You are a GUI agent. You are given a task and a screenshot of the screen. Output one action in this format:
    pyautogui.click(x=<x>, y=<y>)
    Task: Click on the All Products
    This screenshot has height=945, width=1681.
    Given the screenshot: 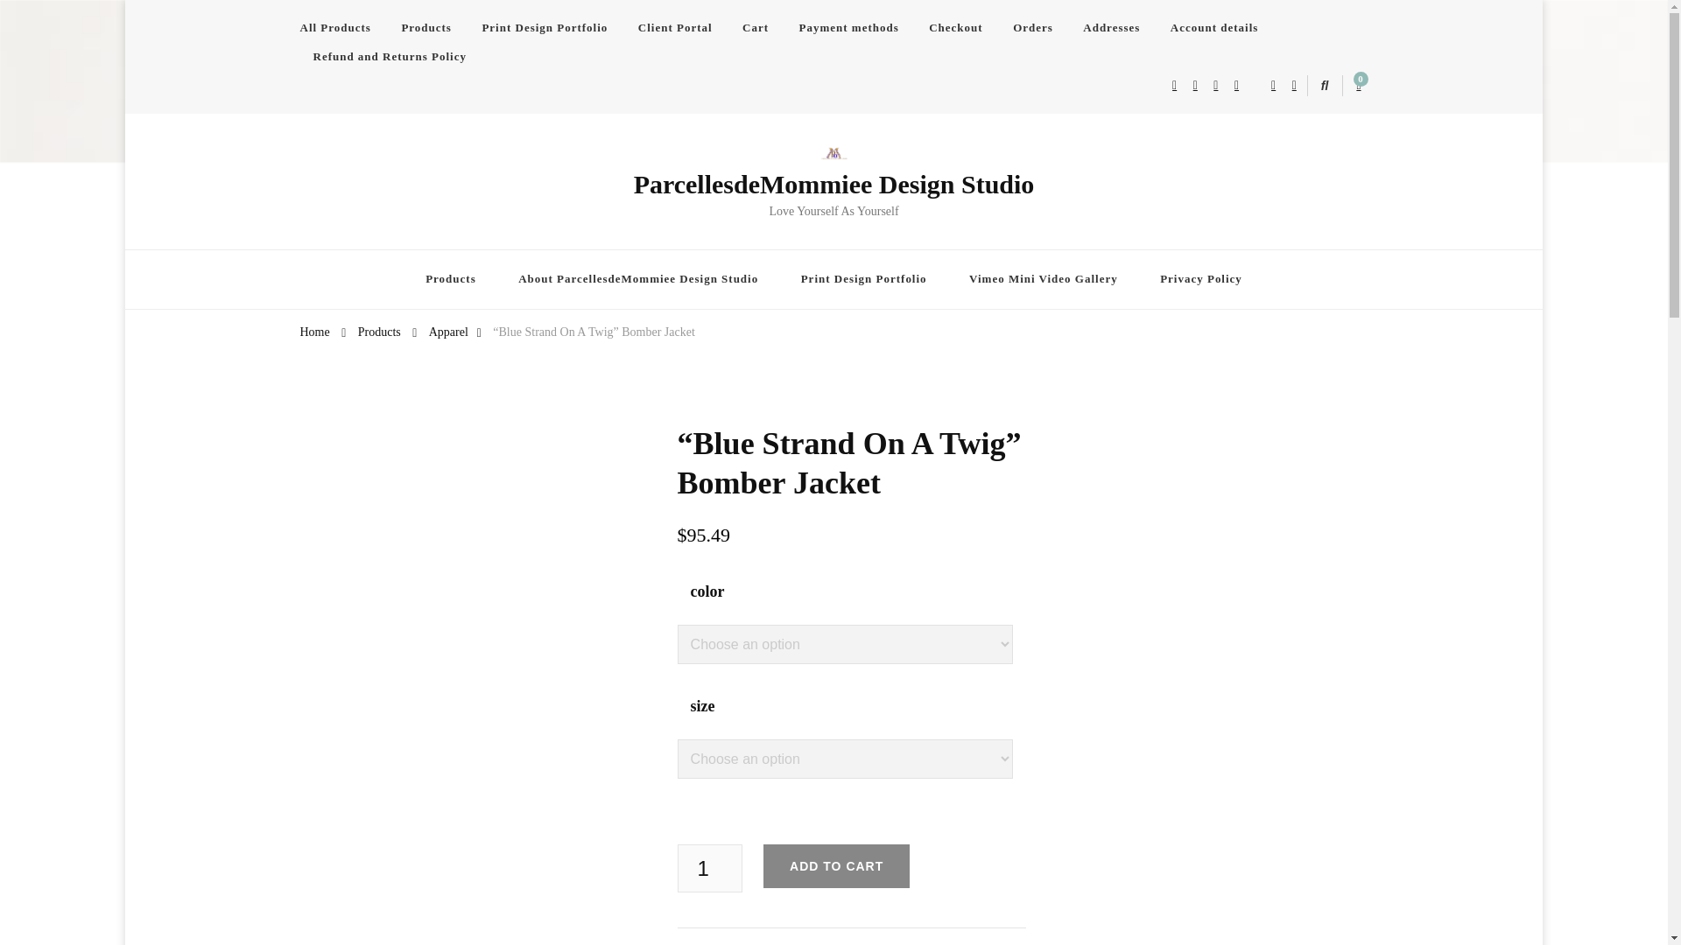 What is the action you would take?
    pyautogui.click(x=341, y=28)
    